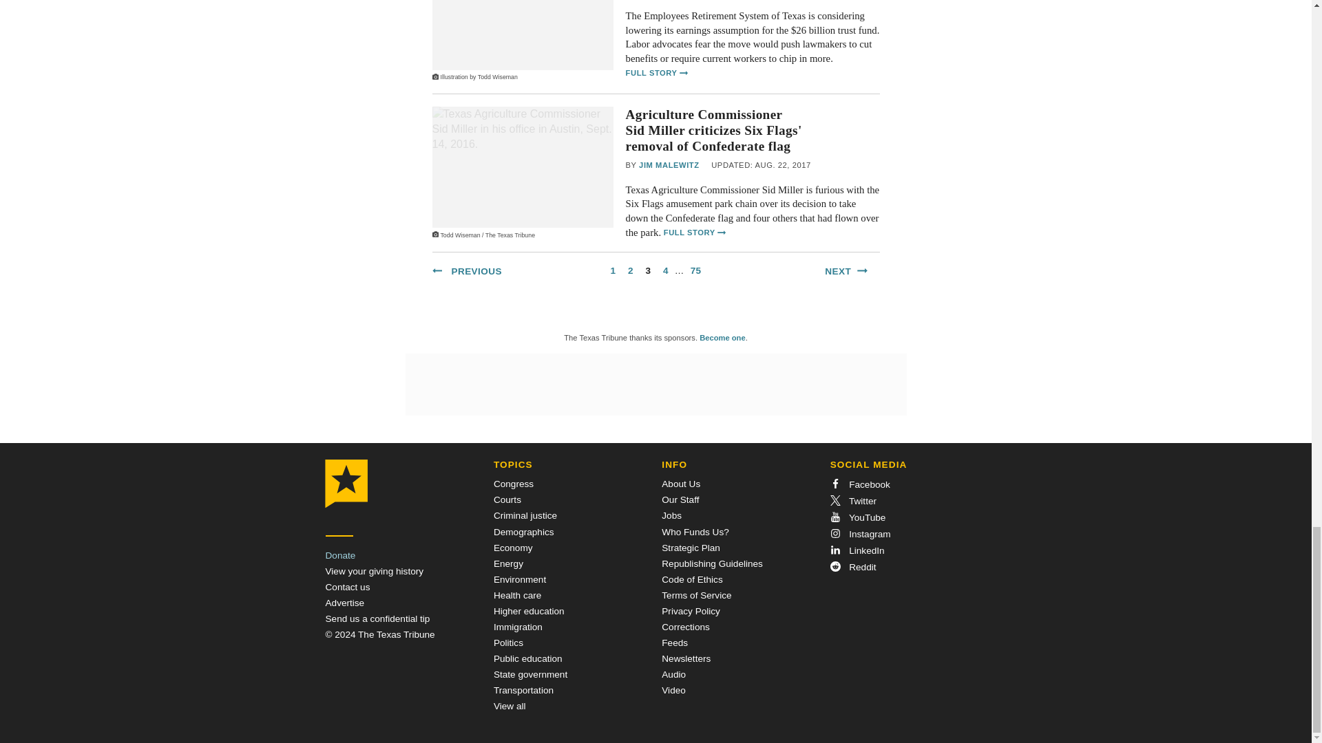 The height and width of the screenshot is (743, 1322). Describe the element at coordinates (347, 586) in the screenshot. I see `Contact us` at that location.